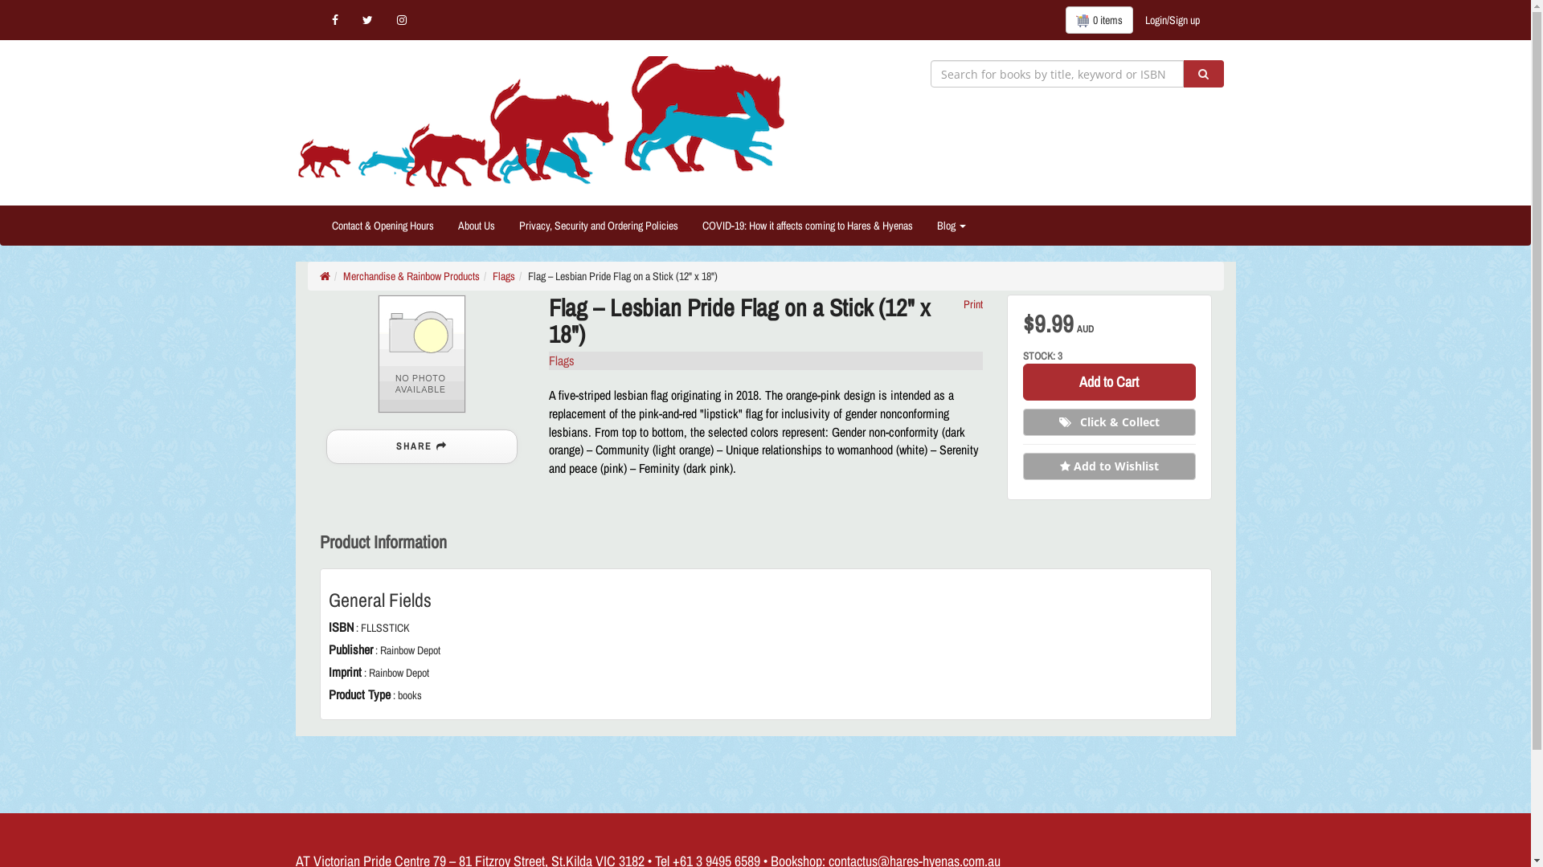 Image resolution: width=1543 pixels, height=867 pixels. I want to click on Login/Sign up, so click(1173, 20).